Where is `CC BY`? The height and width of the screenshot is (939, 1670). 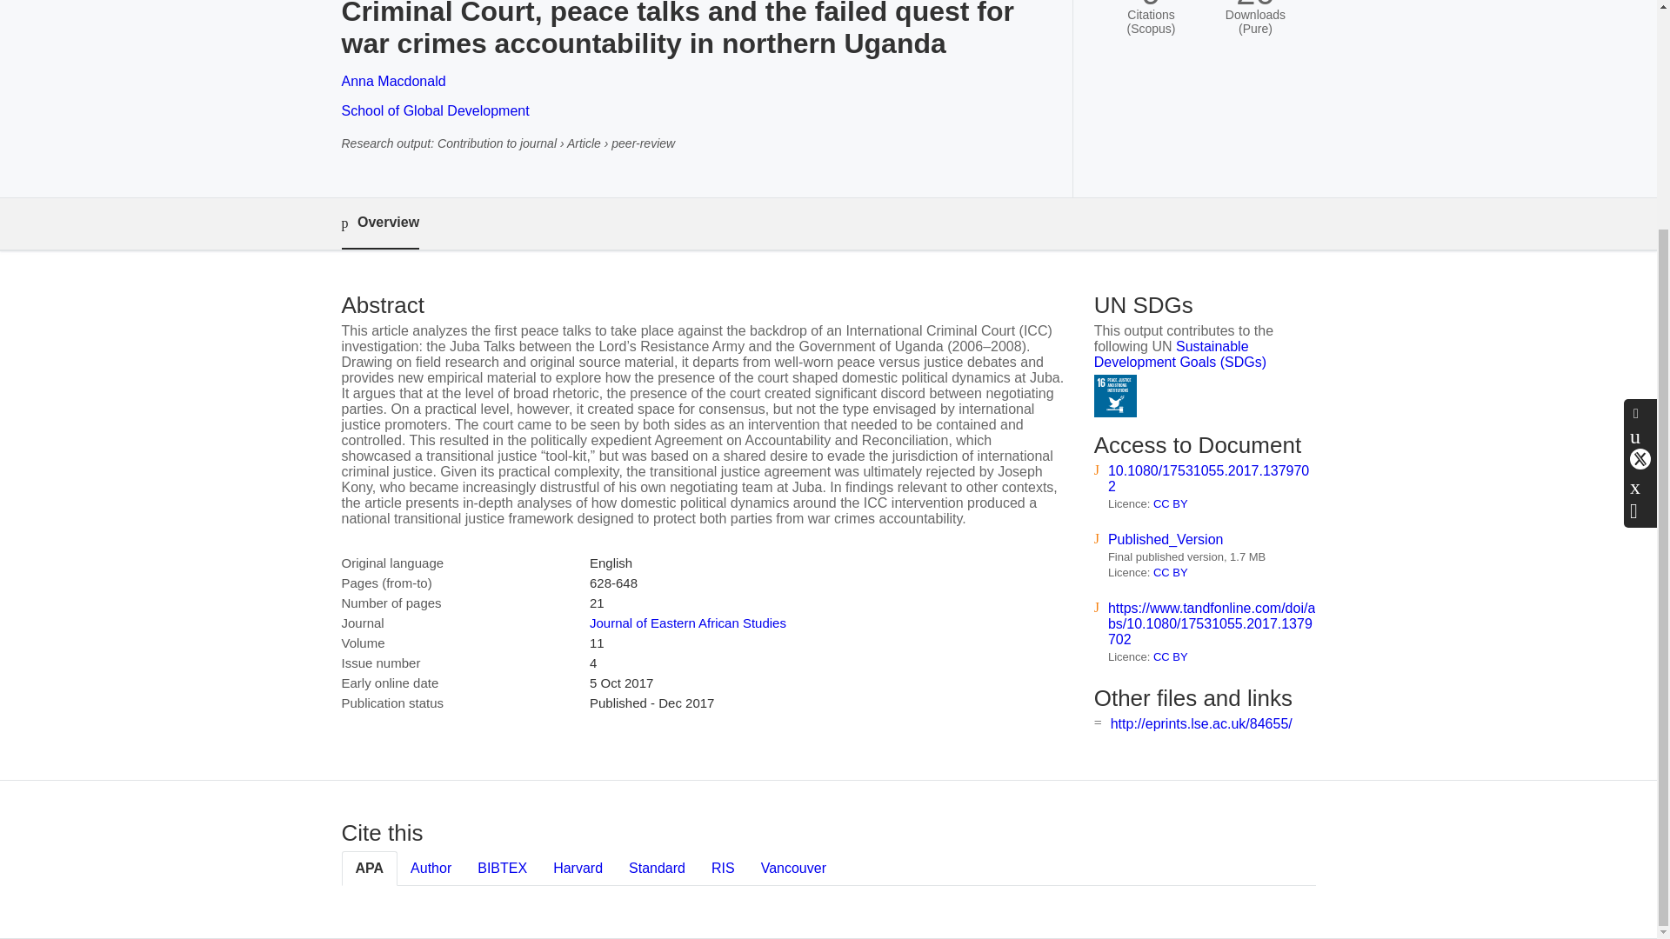
CC BY is located at coordinates (1171, 656).